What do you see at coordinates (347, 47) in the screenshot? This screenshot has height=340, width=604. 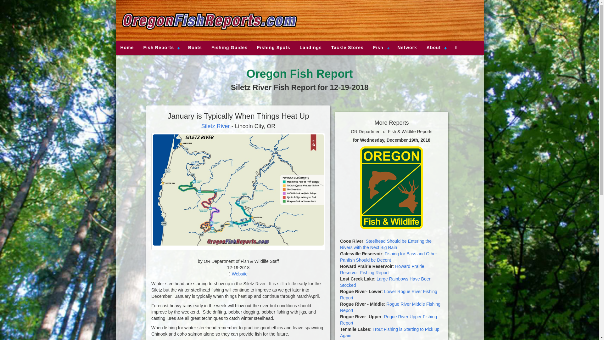 I see `Tackle Stores` at bounding box center [347, 47].